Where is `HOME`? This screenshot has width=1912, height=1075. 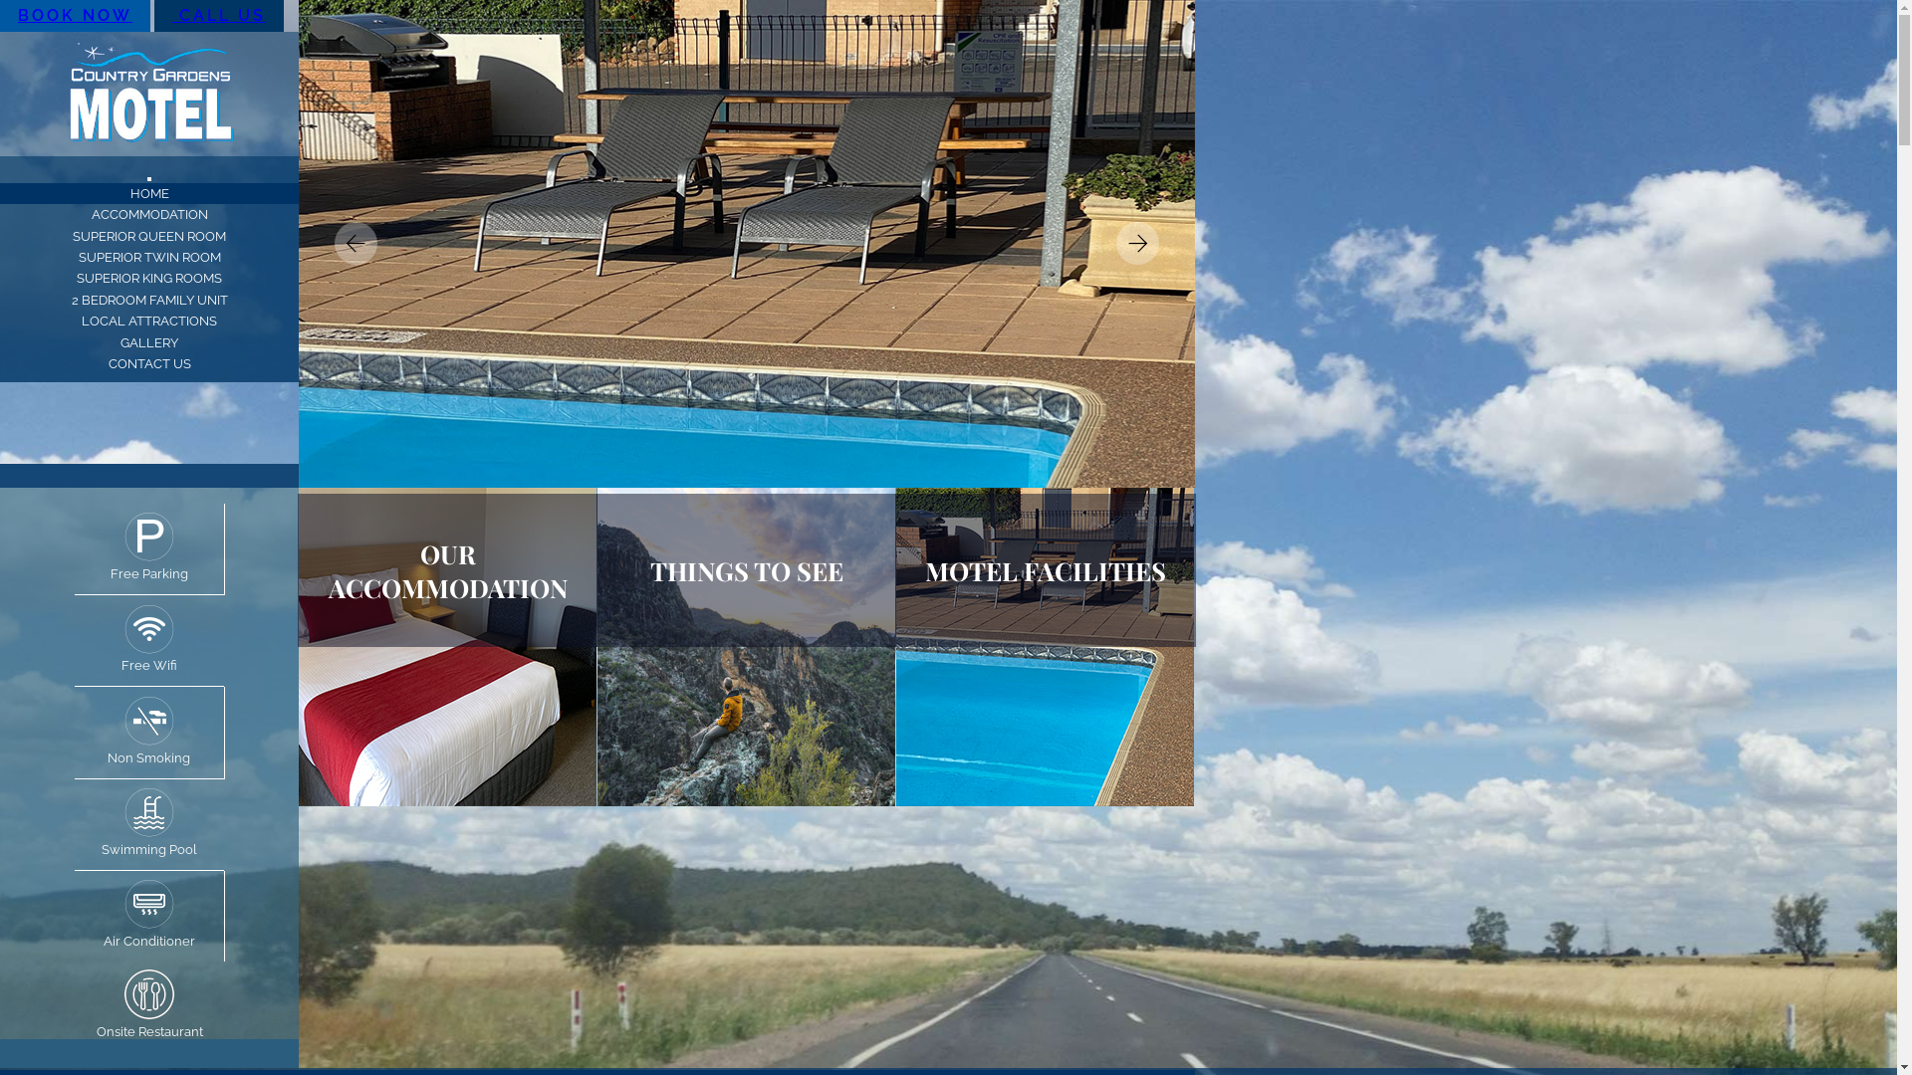 HOME is located at coordinates (149, 193).